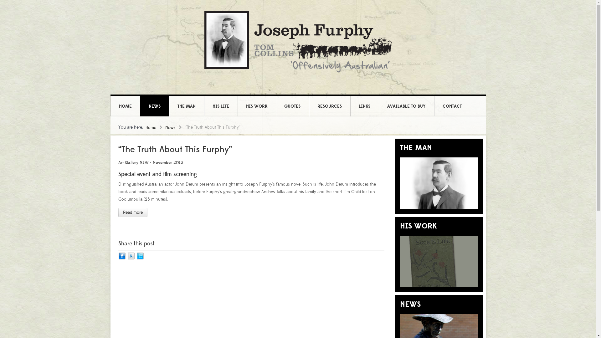 The image size is (601, 338). What do you see at coordinates (257, 106) in the screenshot?
I see `HIS WORK` at bounding box center [257, 106].